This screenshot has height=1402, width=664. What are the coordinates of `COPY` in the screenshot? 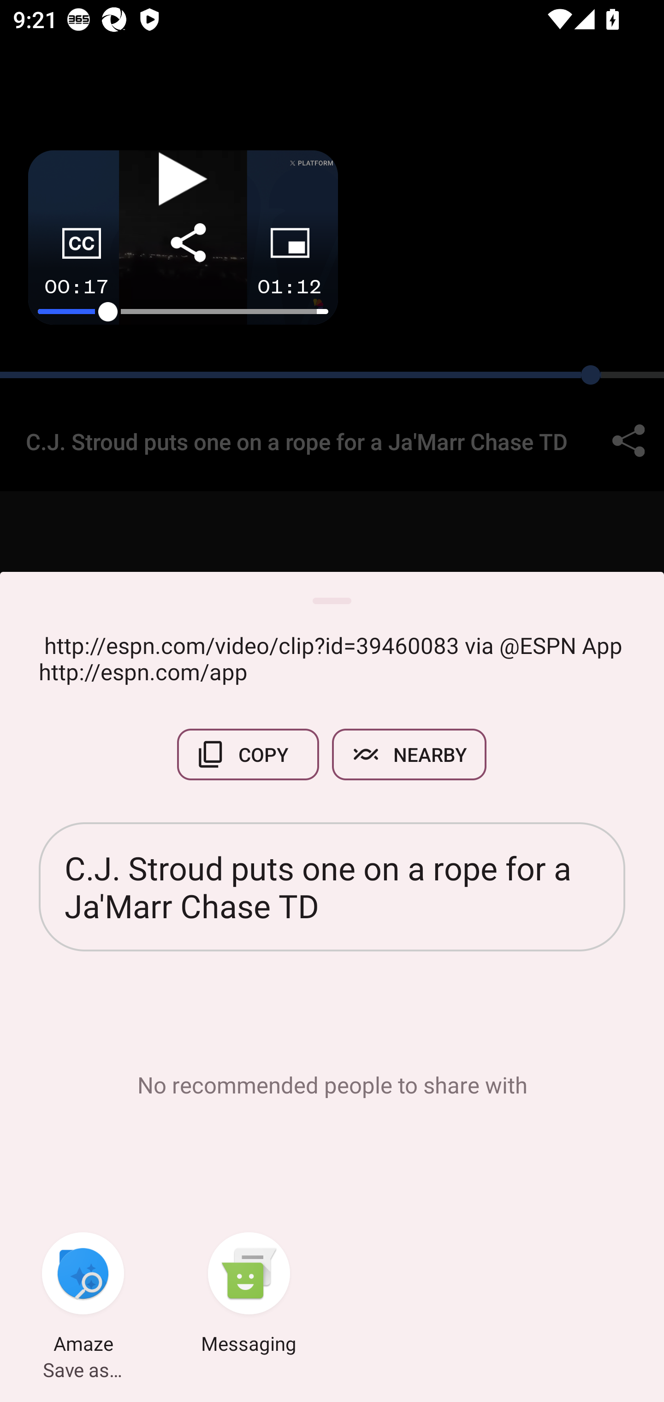 It's located at (248, 754).